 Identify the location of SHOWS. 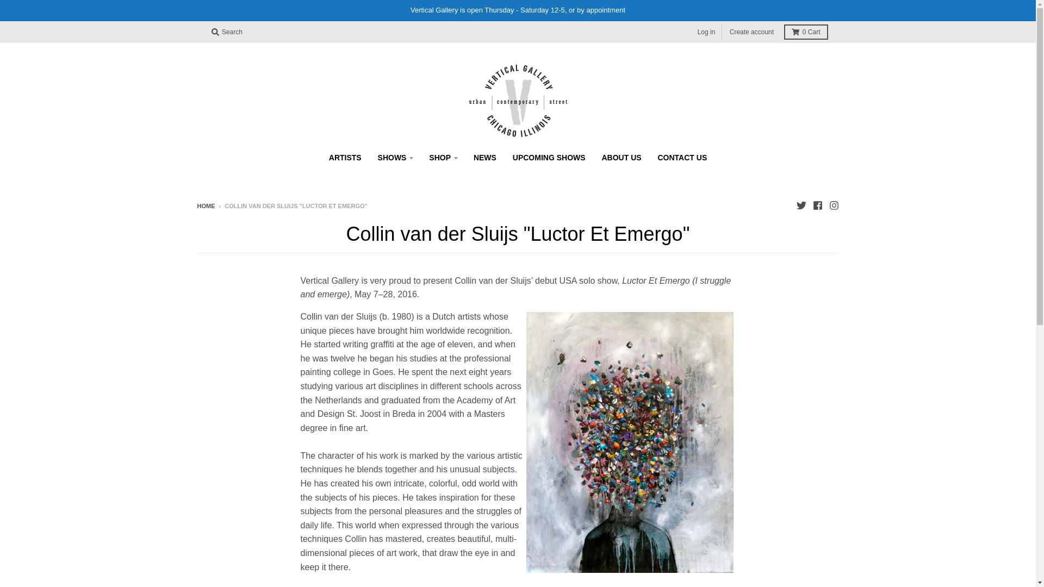
(395, 158).